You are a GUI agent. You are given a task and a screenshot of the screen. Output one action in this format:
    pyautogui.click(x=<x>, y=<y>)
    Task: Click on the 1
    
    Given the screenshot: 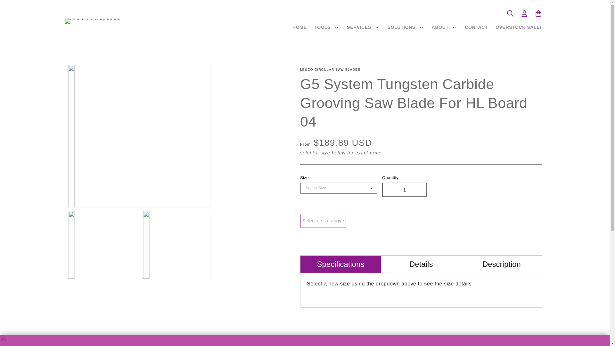 What is the action you would take?
    pyautogui.click(x=405, y=190)
    